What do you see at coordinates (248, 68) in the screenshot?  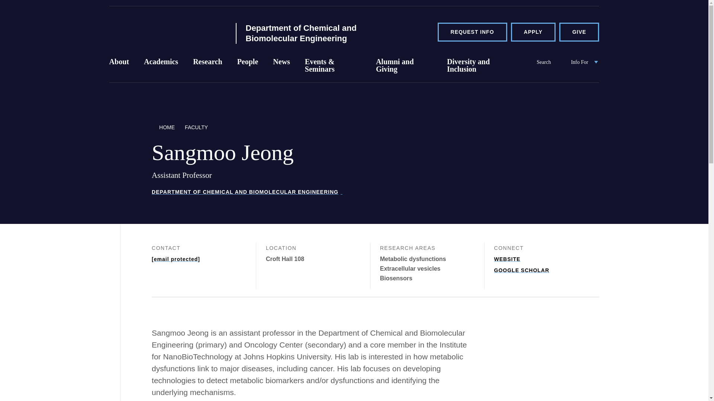 I see `People` at bounding box center [248, 68].